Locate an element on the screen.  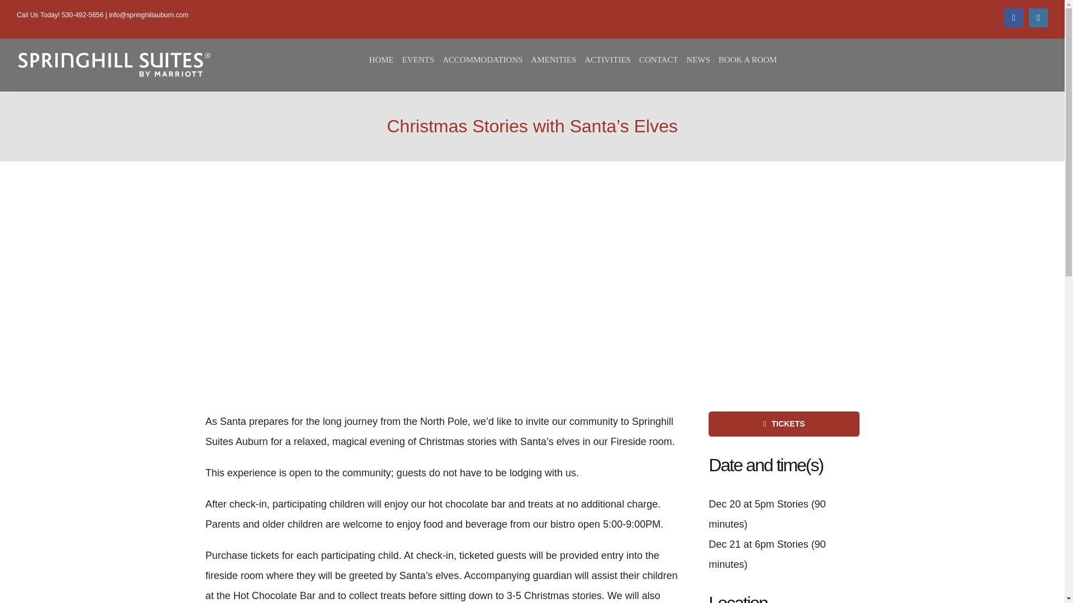
activities is located at coordinates (612, 59).